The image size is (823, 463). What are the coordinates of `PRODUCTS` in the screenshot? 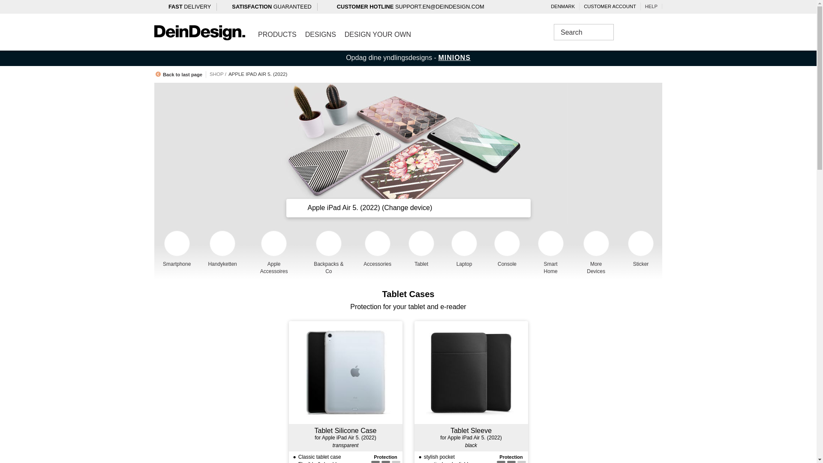 It's located at (277, 34).